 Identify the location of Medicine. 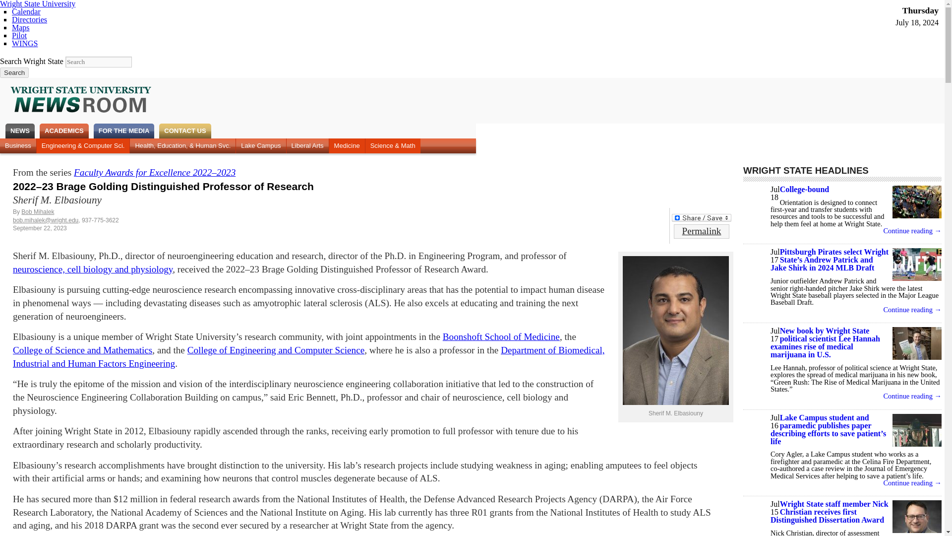
(347, 145).